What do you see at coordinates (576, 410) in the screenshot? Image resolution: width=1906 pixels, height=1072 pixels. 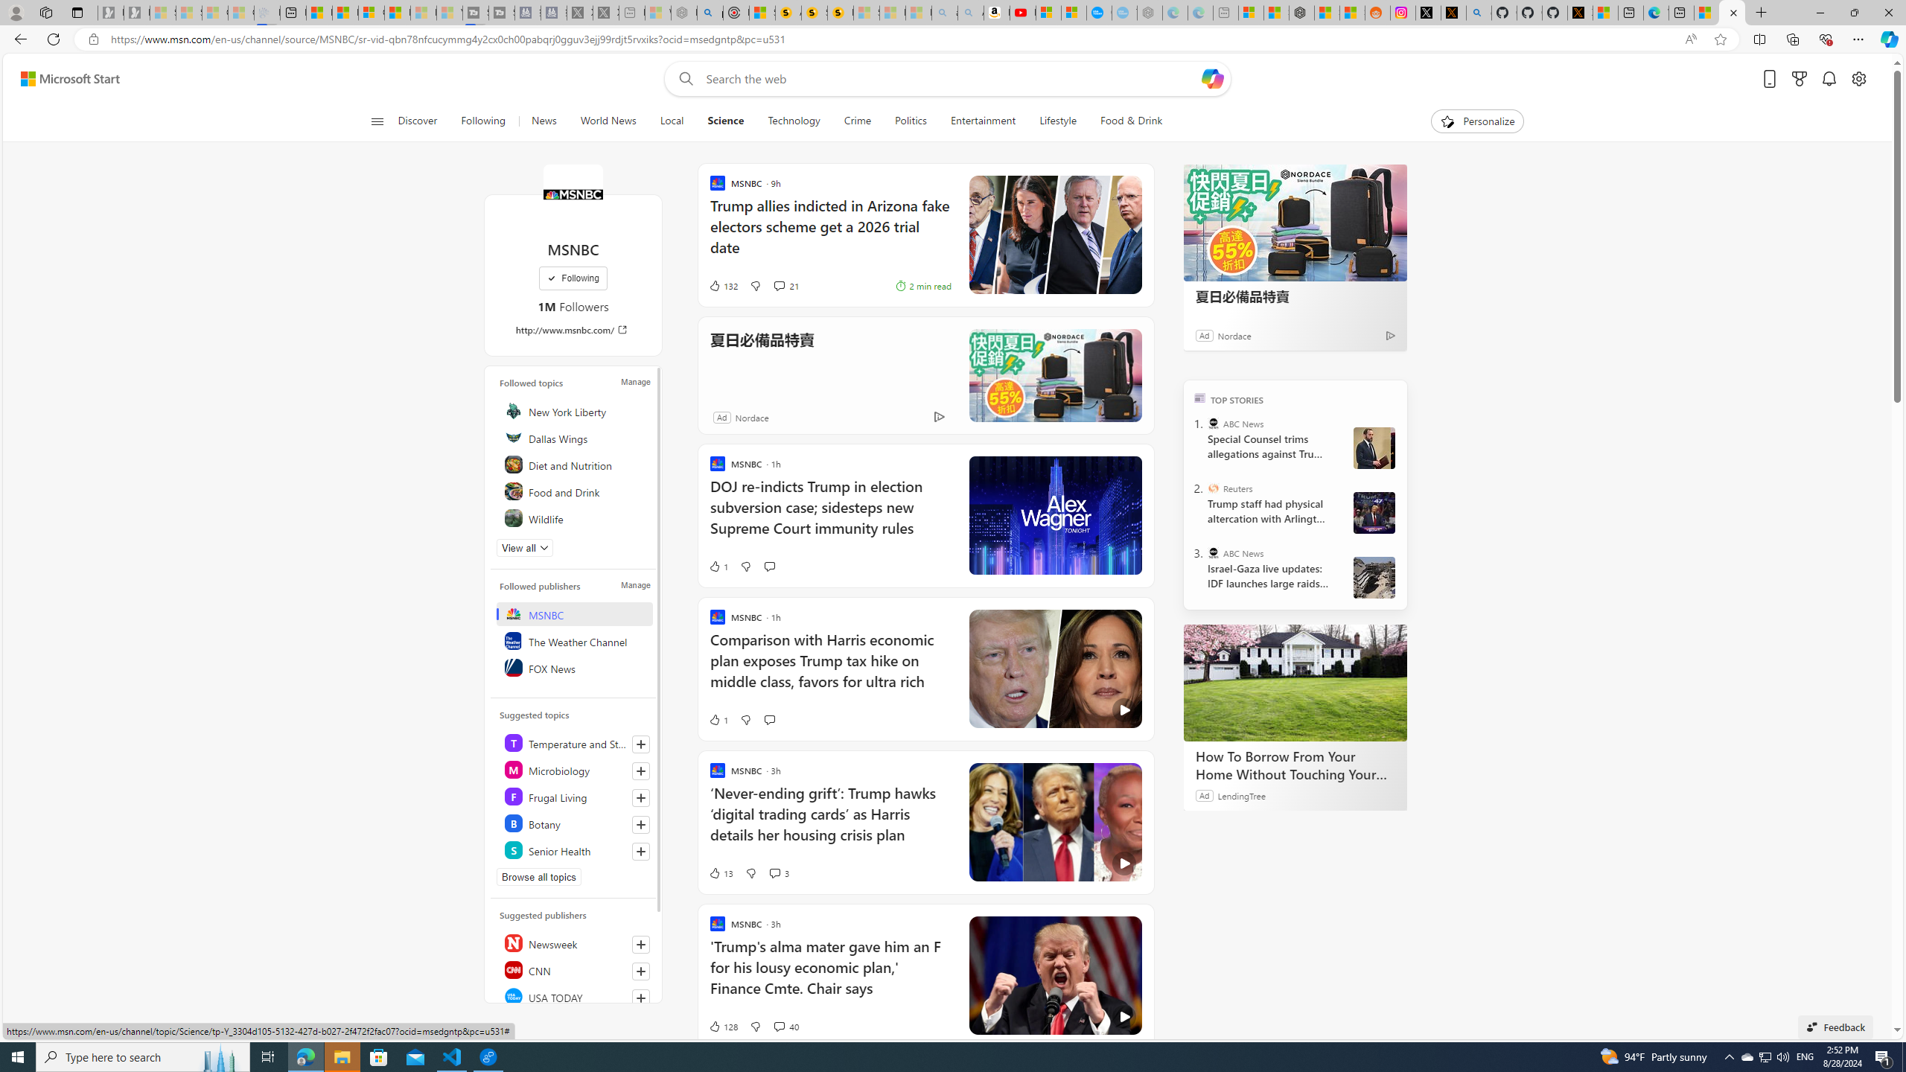 I see `New York Liberty` at bounding box center [576, 410].